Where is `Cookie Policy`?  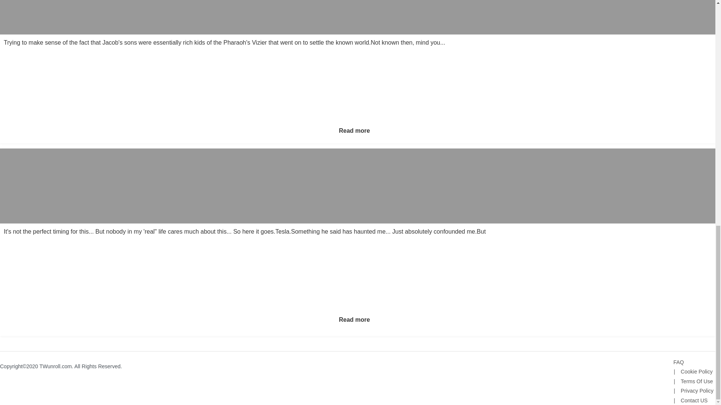 Cookie Policy is located at coordinates (692, 371).